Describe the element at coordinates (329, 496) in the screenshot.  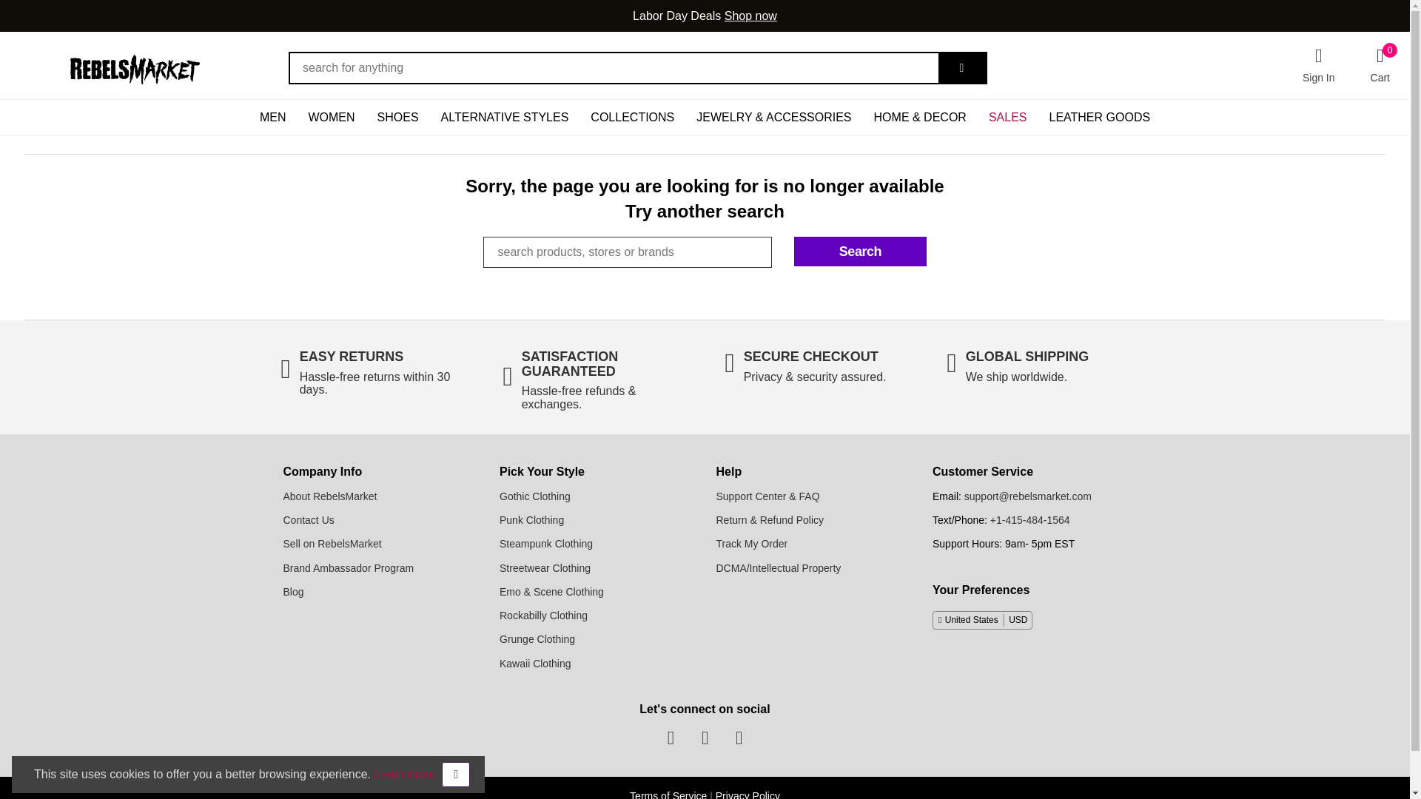
I see `About Us ` at that location.